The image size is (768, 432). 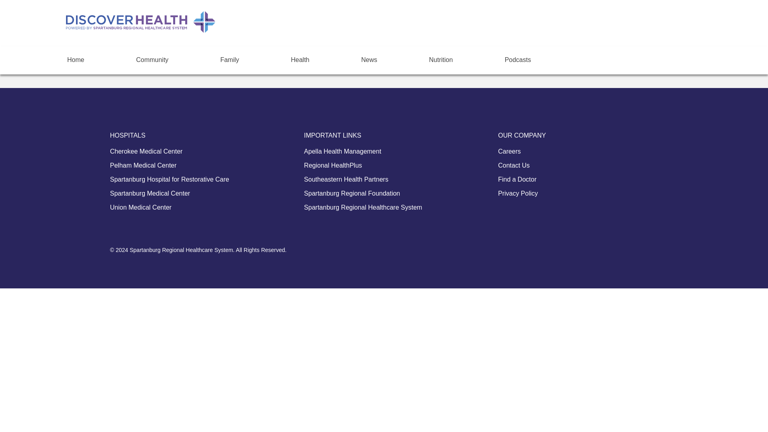 What do you see at coordinates (146, 152) in the screenshot?
I see `Cherokee Medical Center` at bounding box center [146, 152].